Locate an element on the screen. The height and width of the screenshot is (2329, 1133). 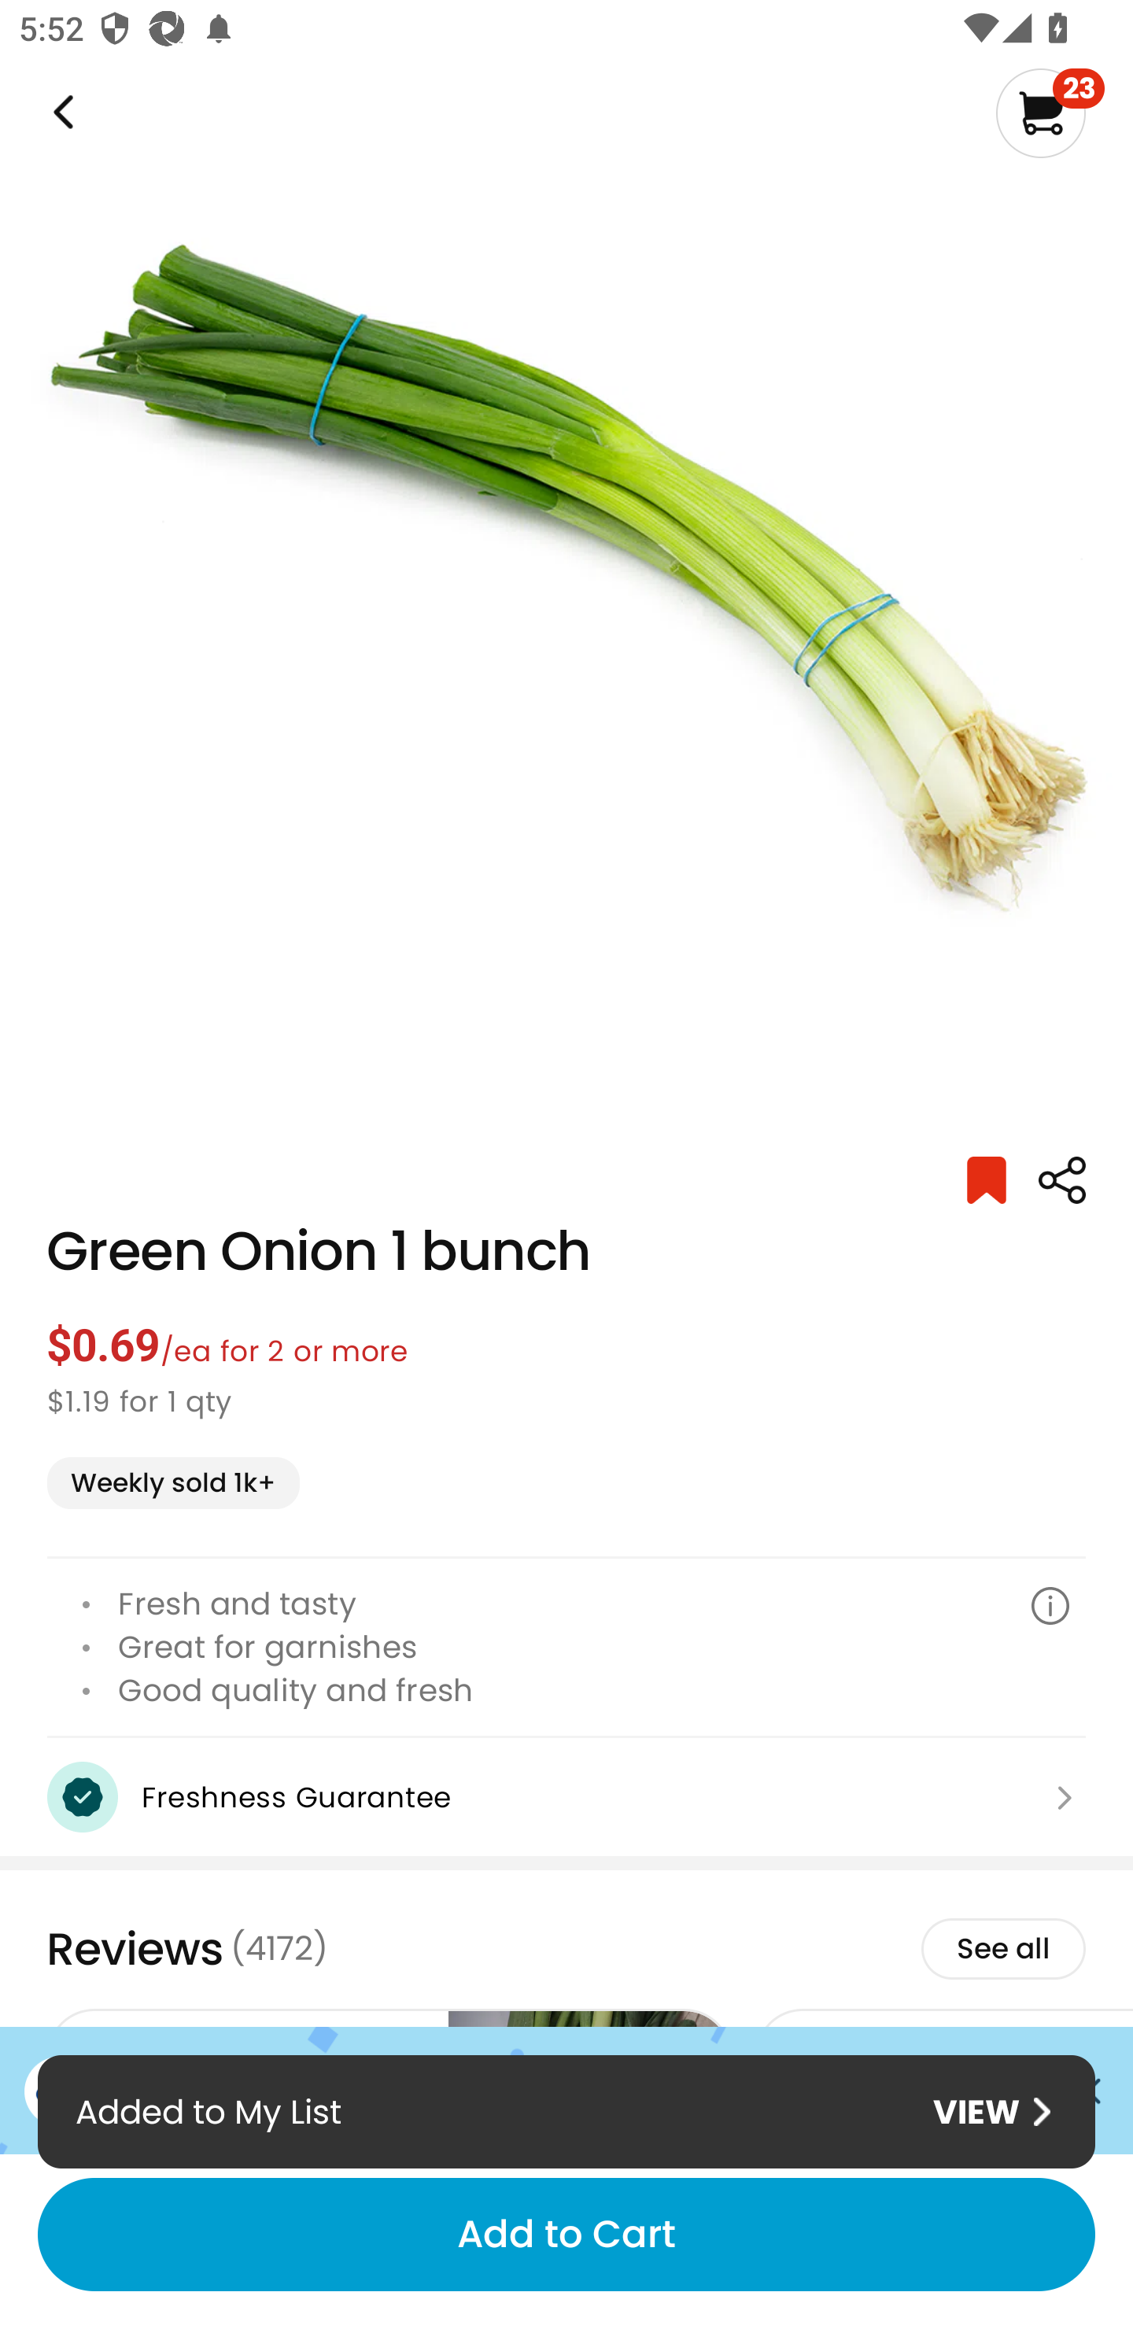
Weee! is located at coordinates (1061, 1180).